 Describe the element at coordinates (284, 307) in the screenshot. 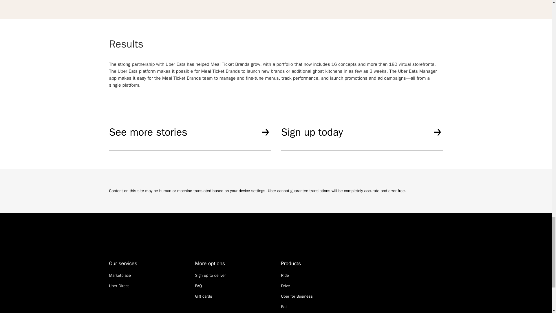

I see `Eat` at that location.